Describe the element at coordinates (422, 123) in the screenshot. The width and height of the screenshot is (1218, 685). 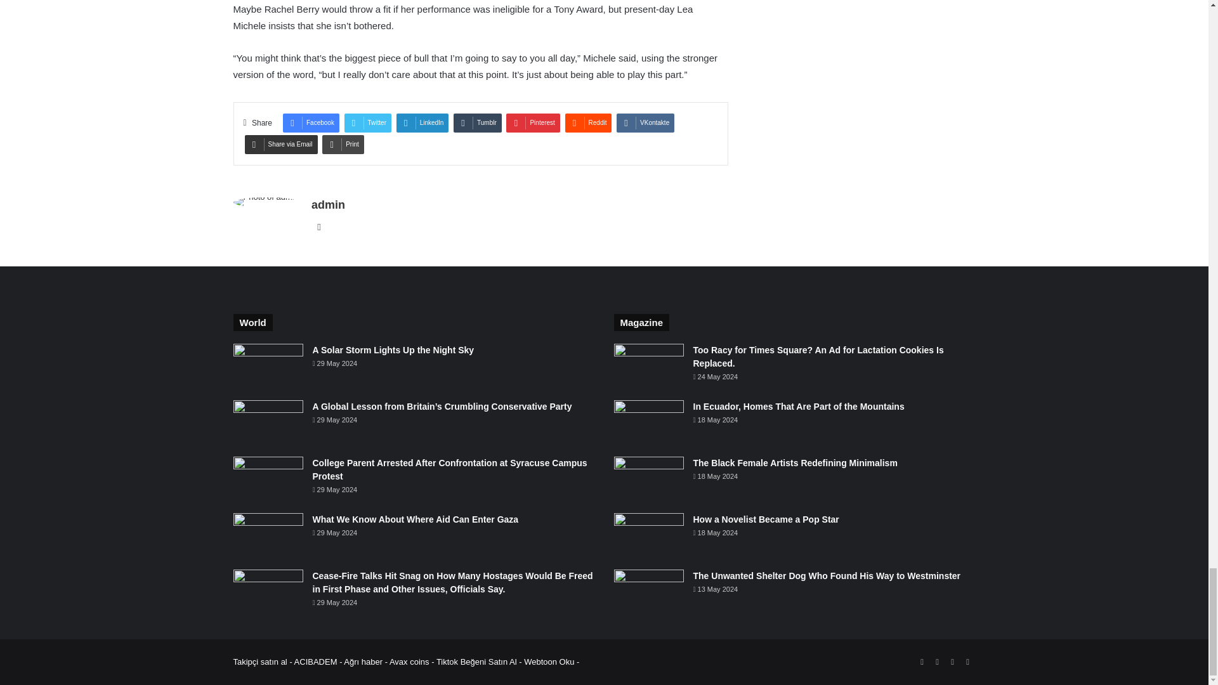
I see `LinkedIn` at that location.